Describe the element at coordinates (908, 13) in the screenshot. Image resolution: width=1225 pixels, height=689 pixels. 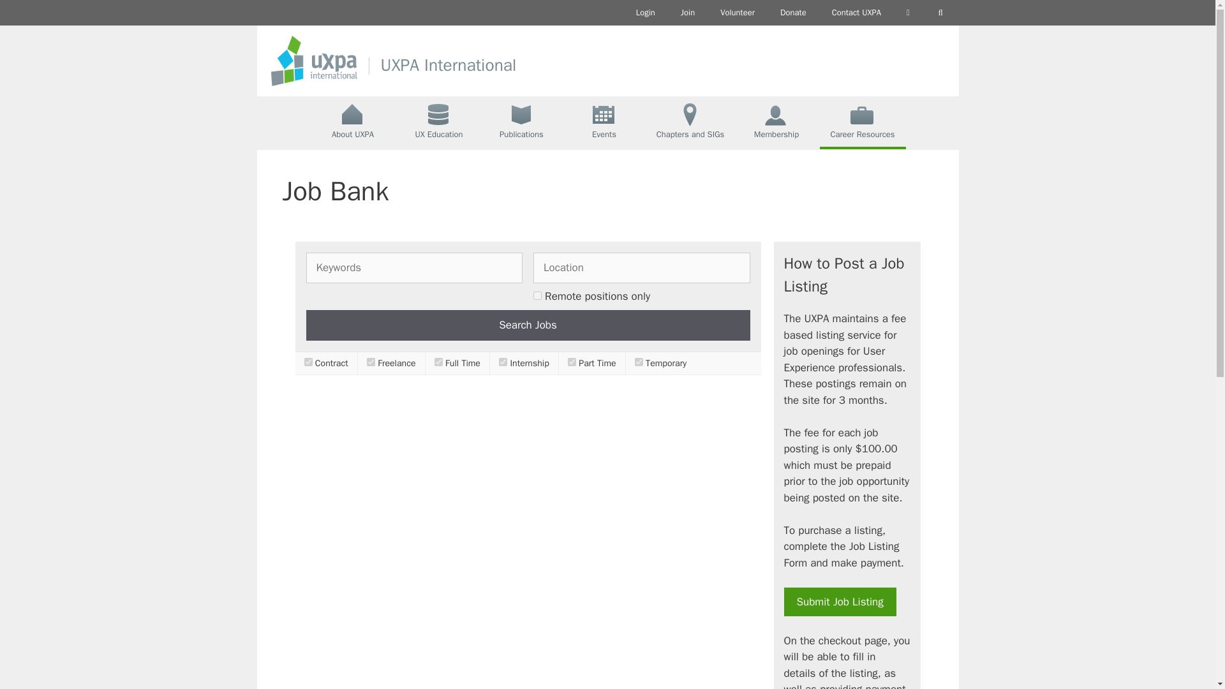
I see `View your shopping cart` at that location.